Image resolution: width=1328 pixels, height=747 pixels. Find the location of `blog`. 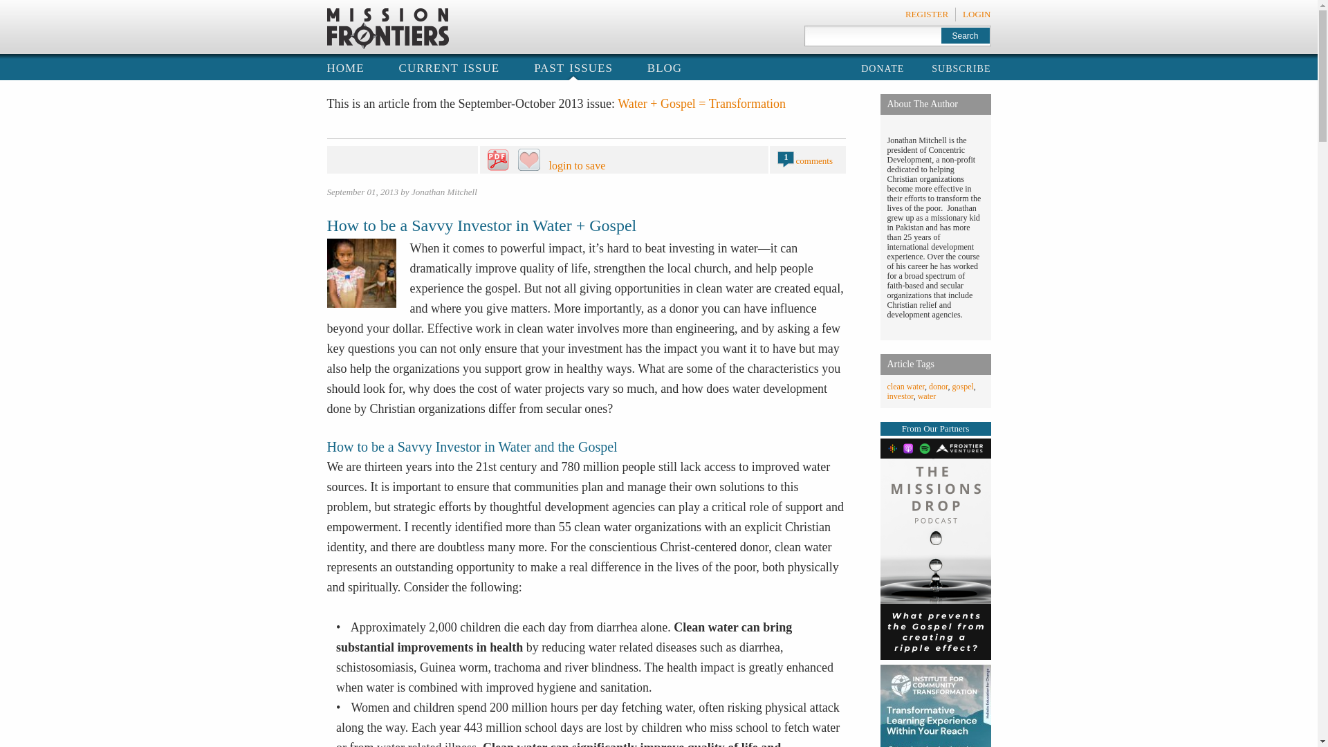

blog is located at coordinates (665, 66).